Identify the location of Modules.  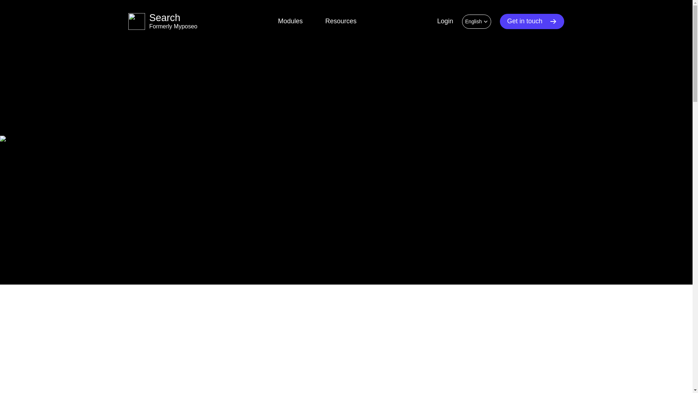
(162, 21).